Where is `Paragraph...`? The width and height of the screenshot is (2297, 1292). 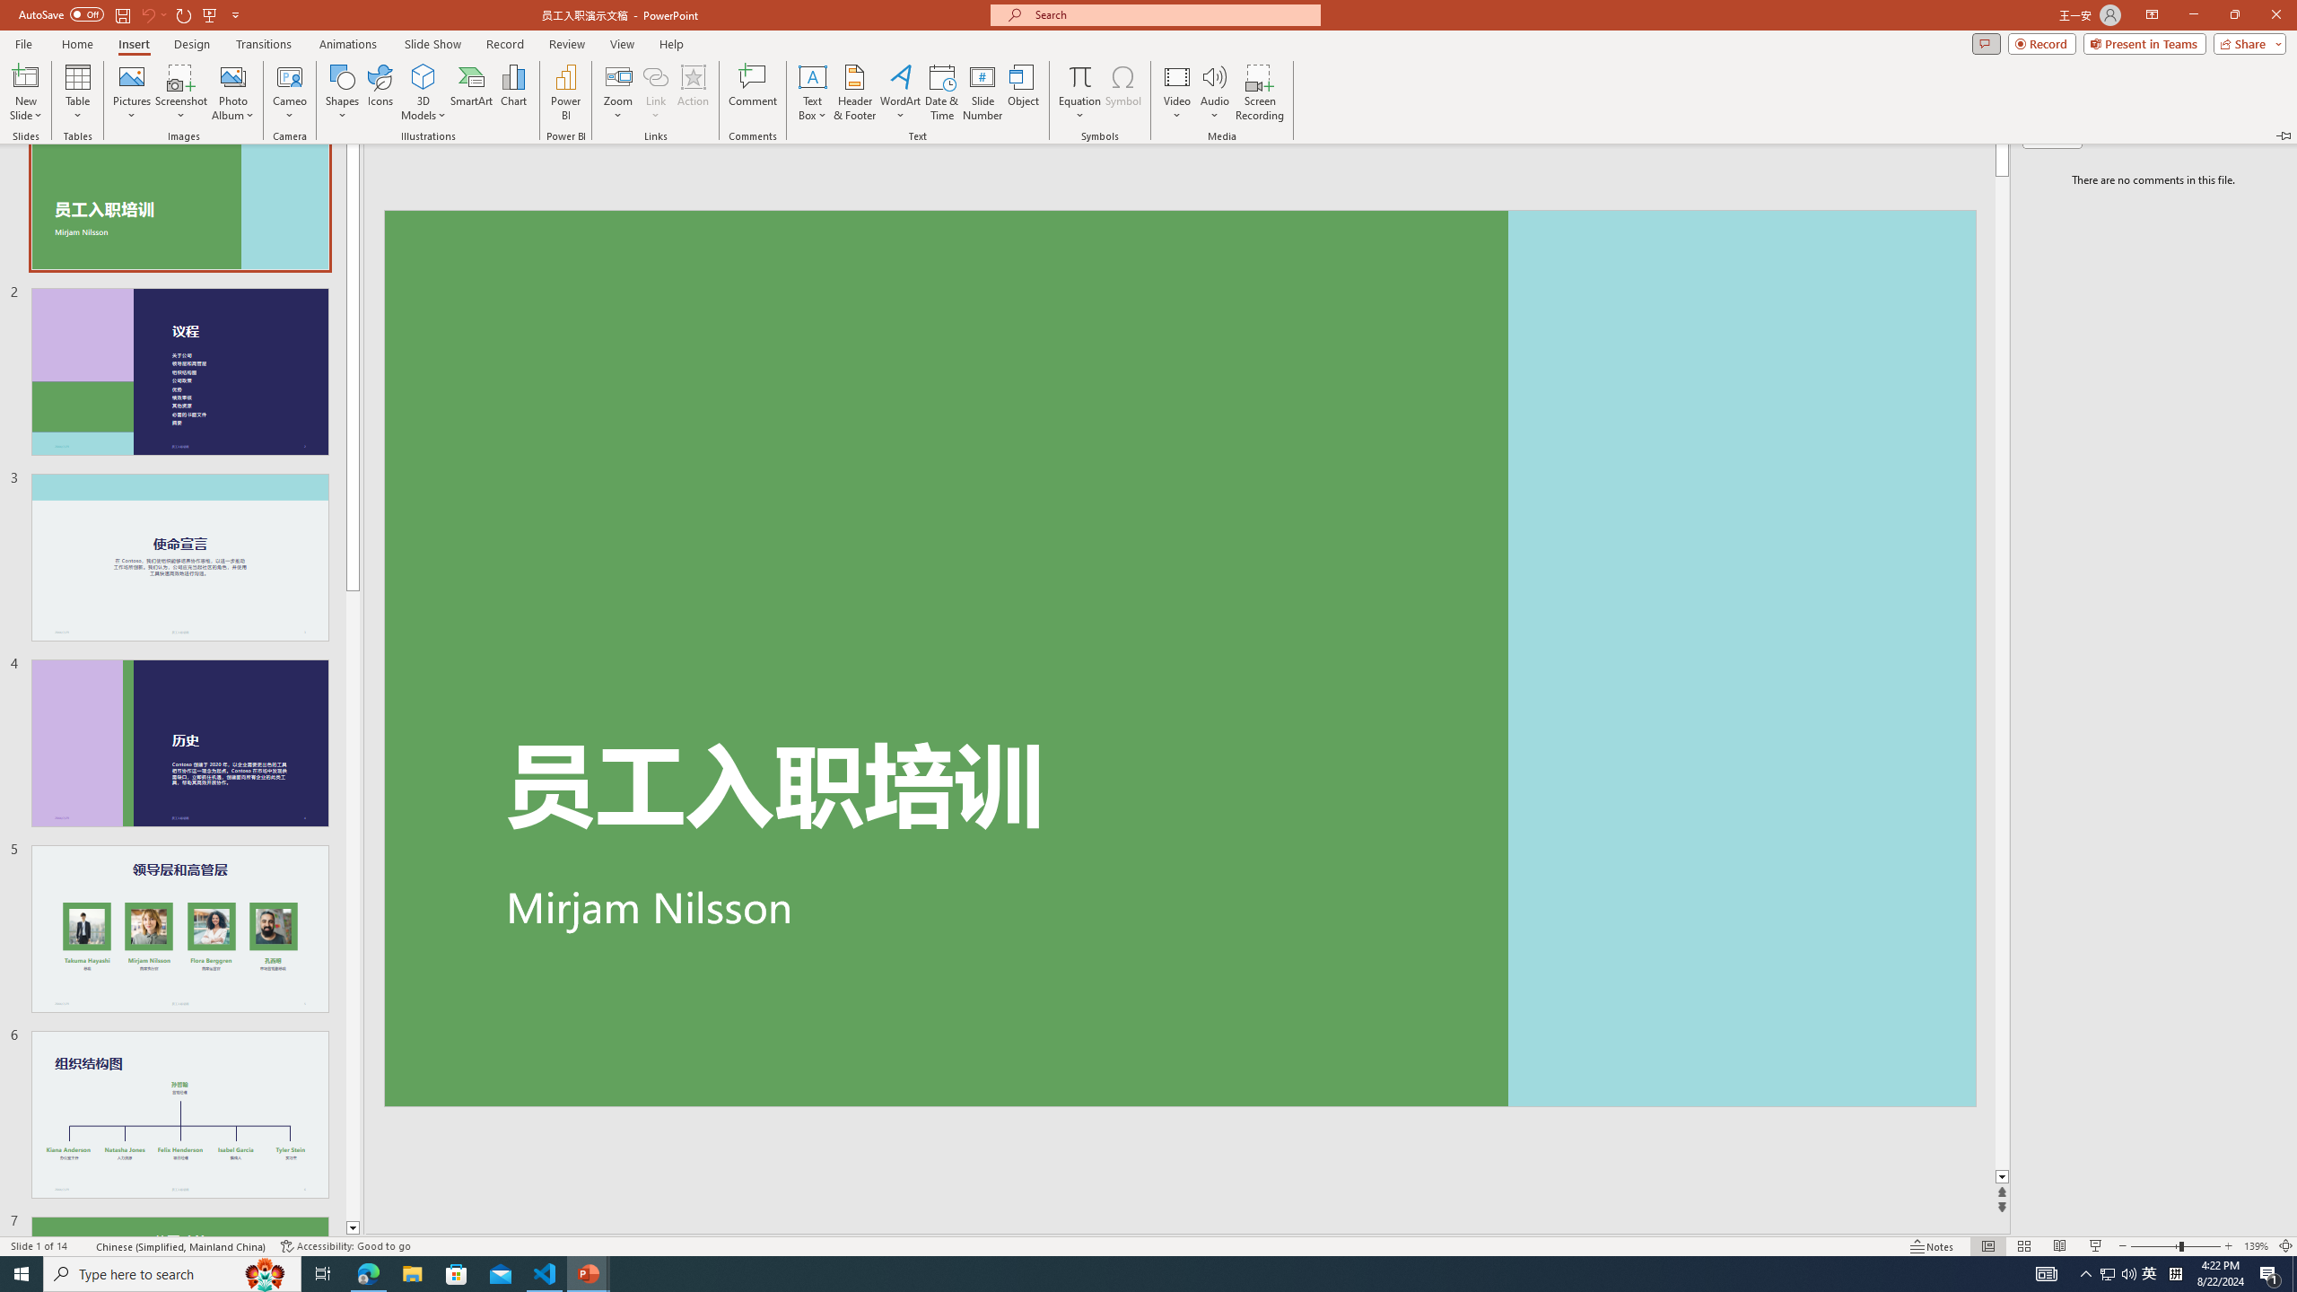
Paragraph... is located at coordinates (1001, 203).